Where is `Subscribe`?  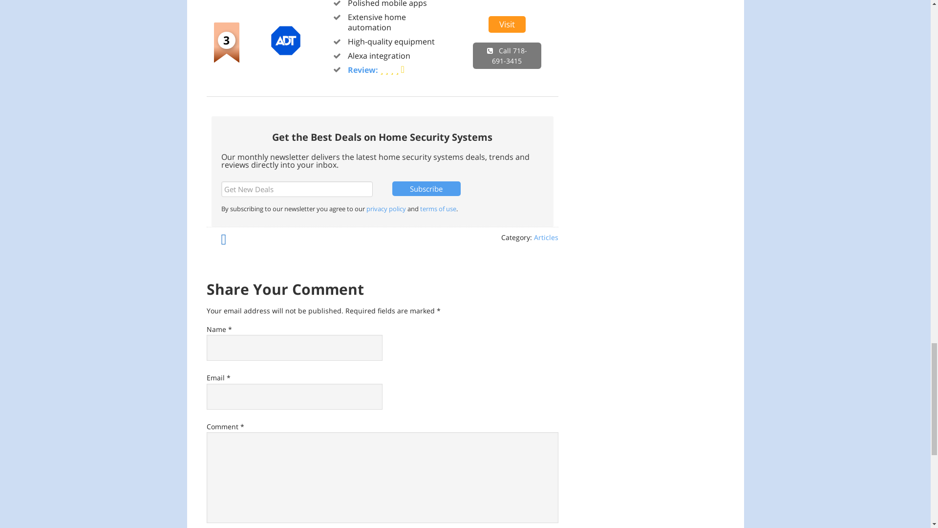
Subscribe is located at coordinates (426, 189).